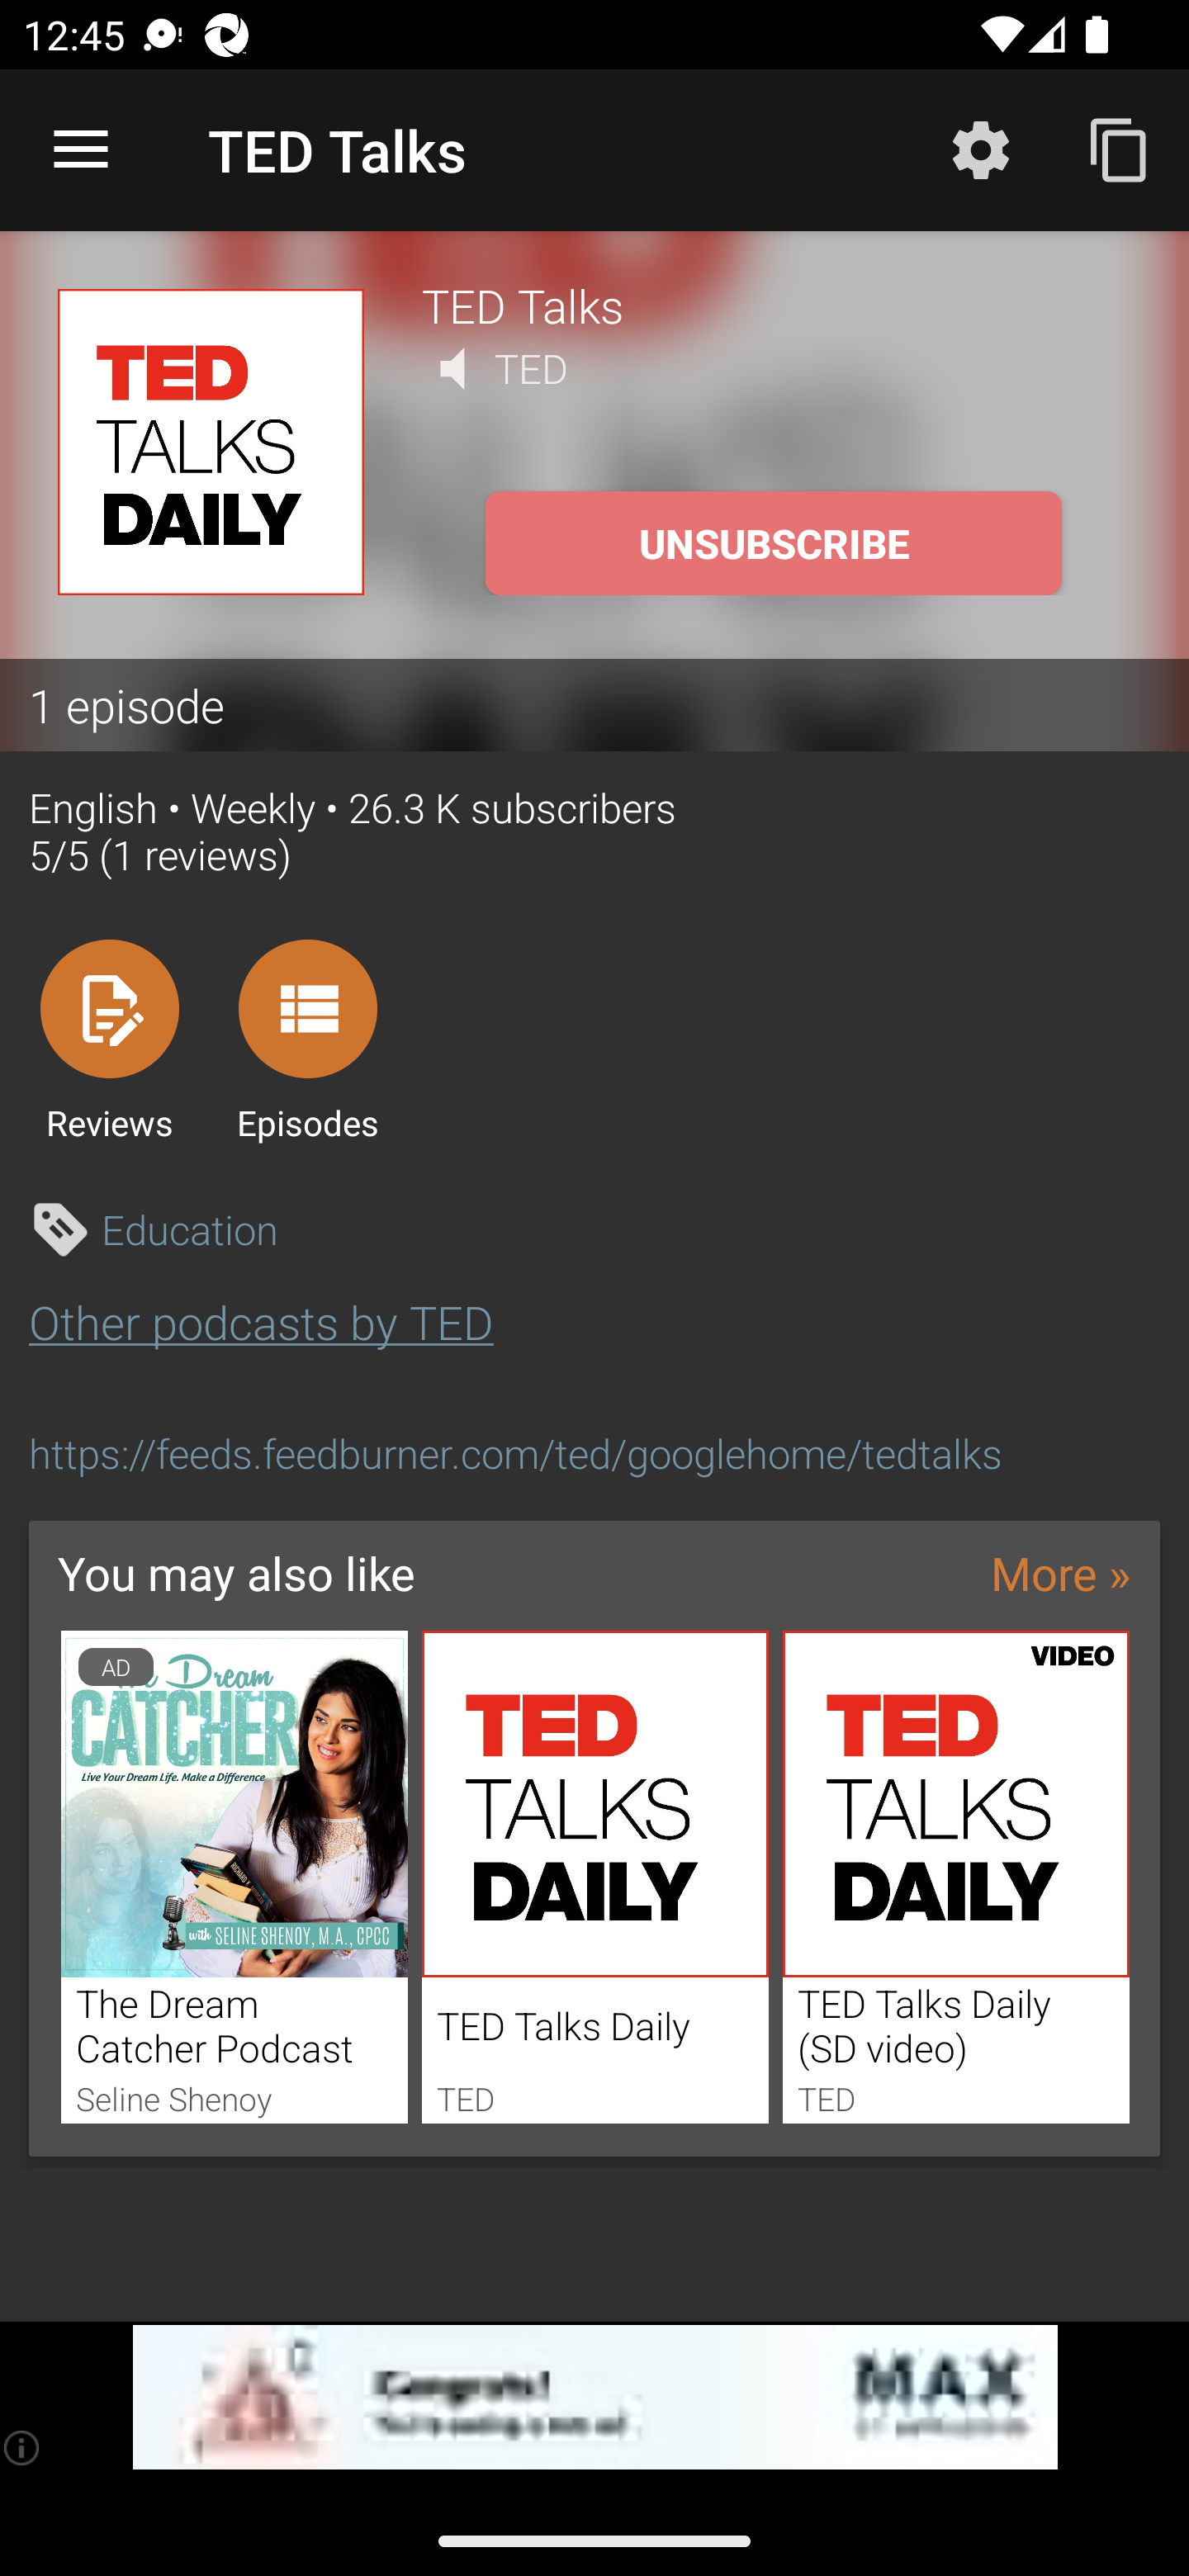 The image size is (1189, 2576). I want to click on UNSUBSCRIBE, so click(773, 543).